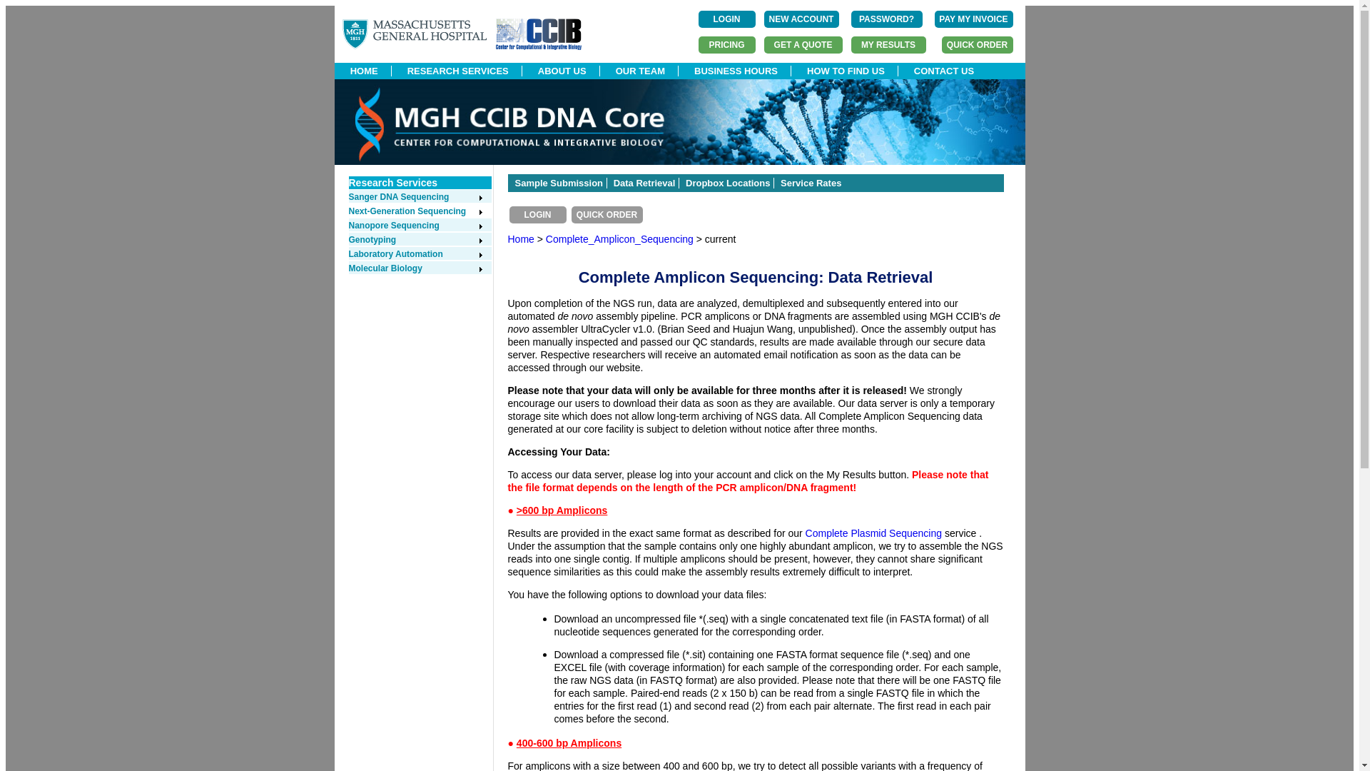  What do you see at coordinates (978, 44) in the screenshot?
I see `QUICK ORDER` at bounding box center [978, 44].